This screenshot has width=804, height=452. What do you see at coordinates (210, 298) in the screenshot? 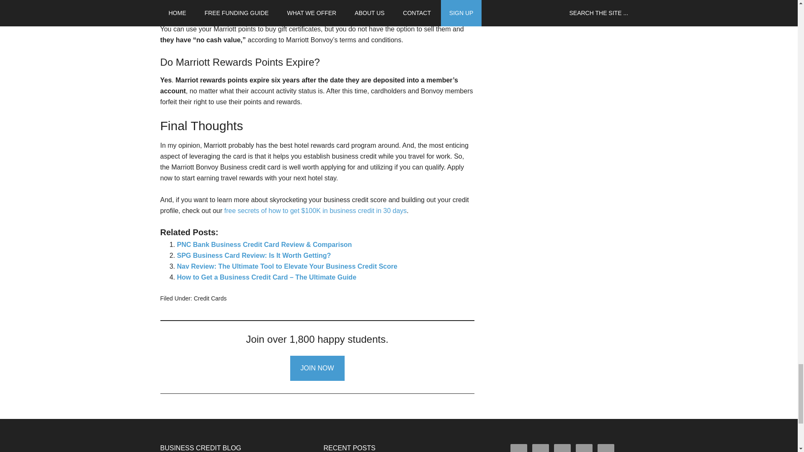
I see `Credit Cards` at bounding box center [210, 298].